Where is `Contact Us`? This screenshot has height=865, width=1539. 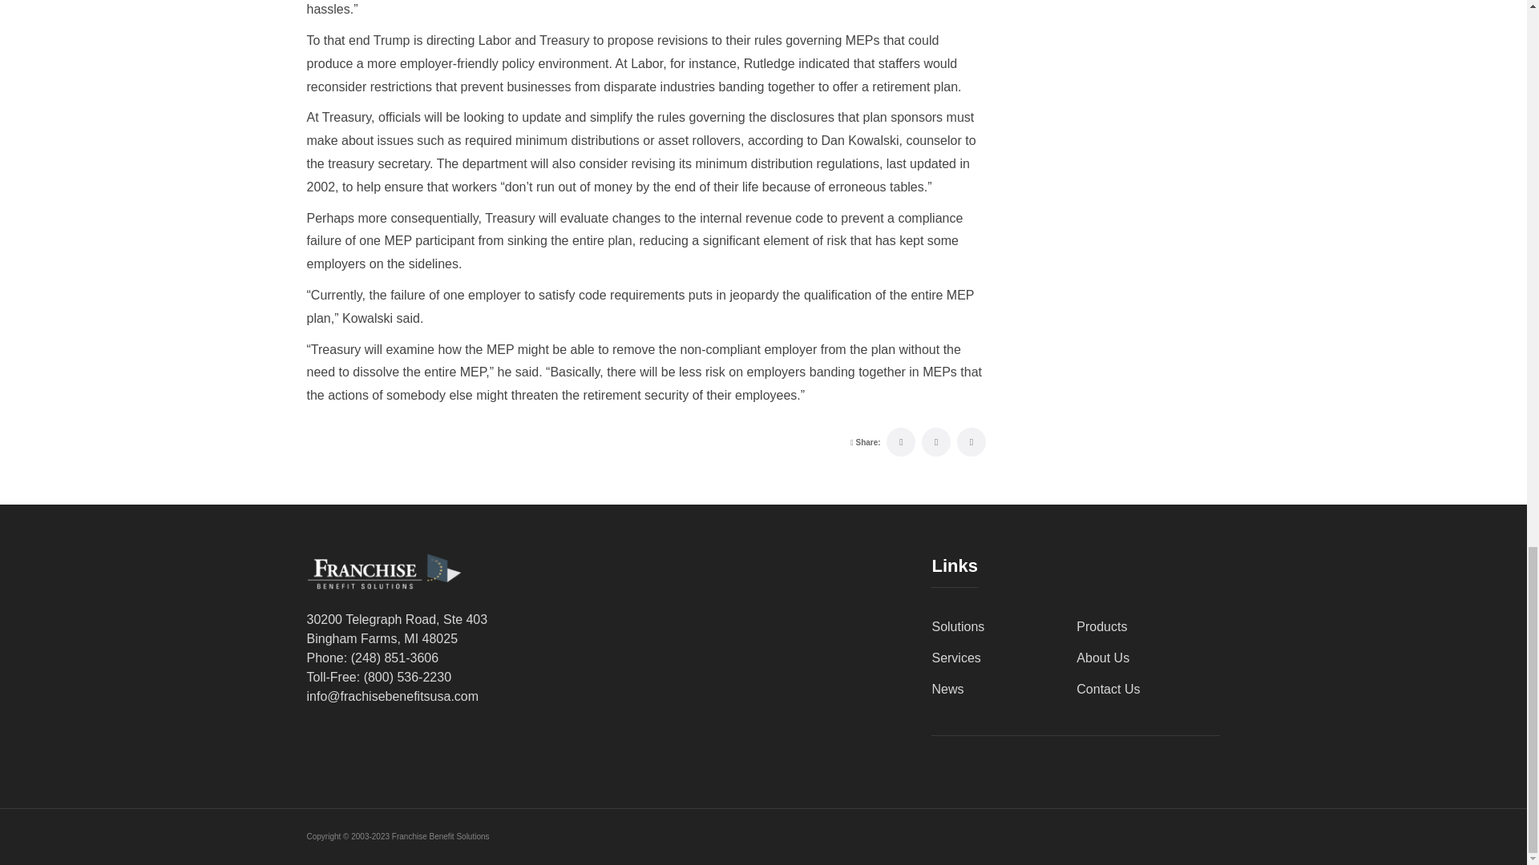
Contact Us is located at coordinates (1108, 689).